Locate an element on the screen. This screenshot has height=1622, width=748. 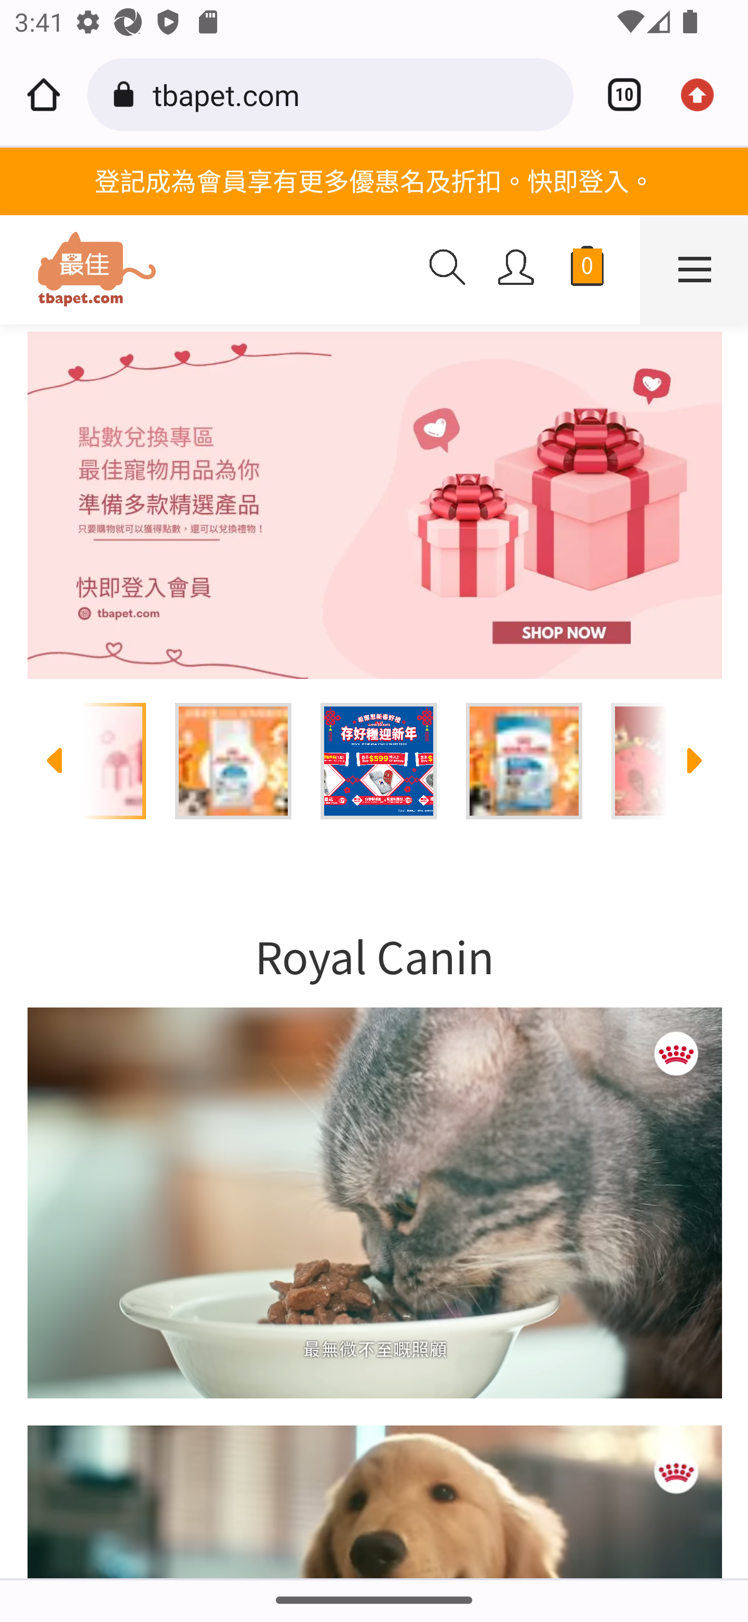
Home is located at coordinates (44, 95).